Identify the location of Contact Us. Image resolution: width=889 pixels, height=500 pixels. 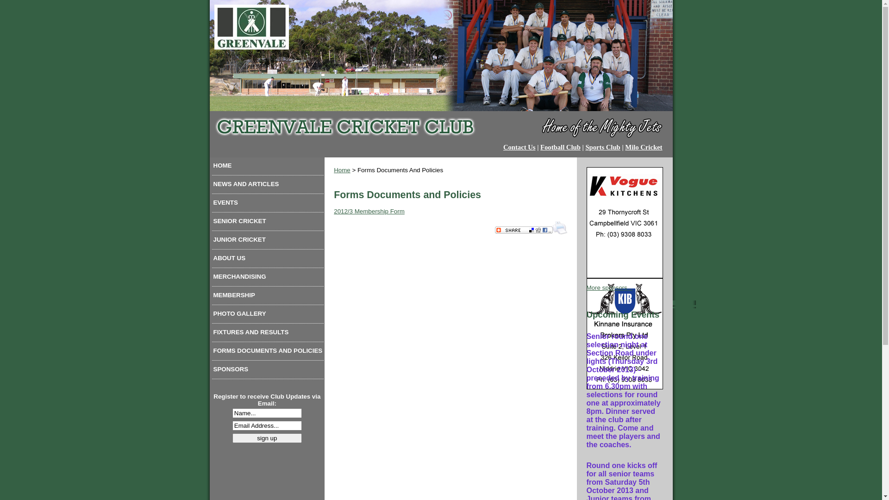
(520, 147).